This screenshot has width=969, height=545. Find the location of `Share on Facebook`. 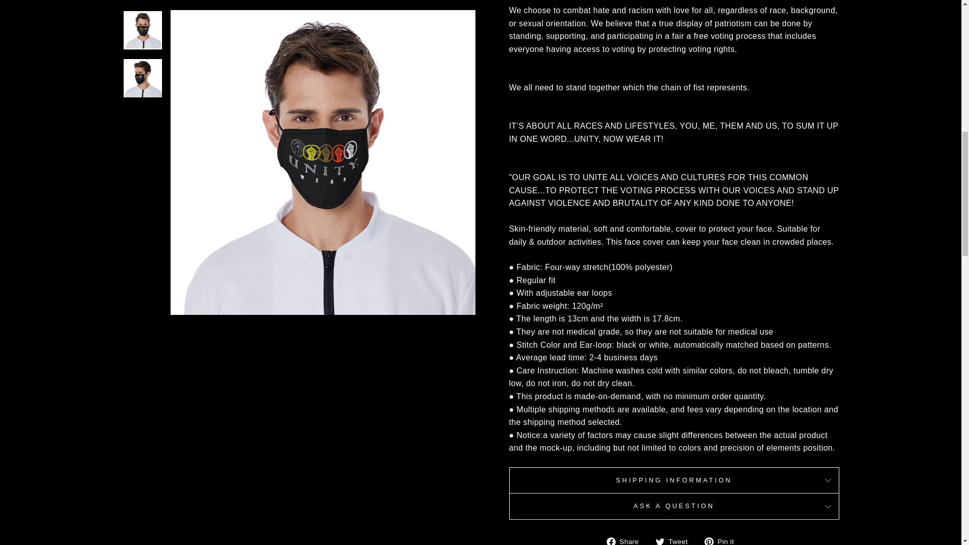

Share on Facebook is located at coordinates (626, 540).